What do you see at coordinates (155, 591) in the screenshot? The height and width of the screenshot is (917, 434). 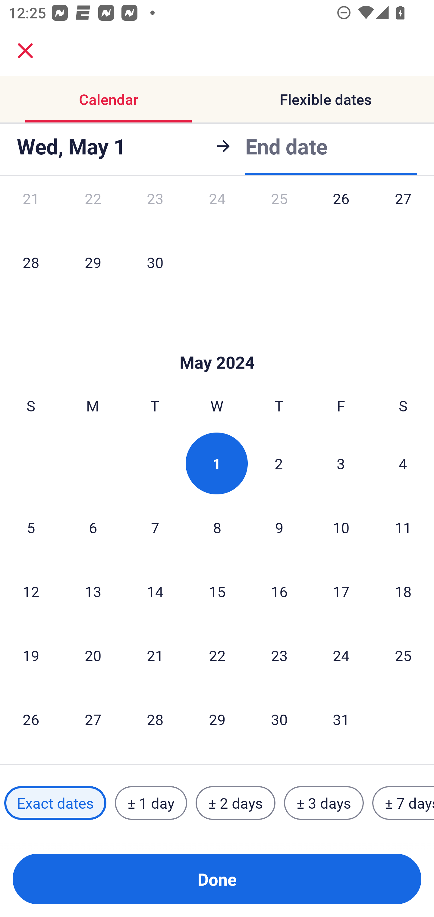 I see `14 Tuesday, May 14, 2024` at bounding box center [155, 591].